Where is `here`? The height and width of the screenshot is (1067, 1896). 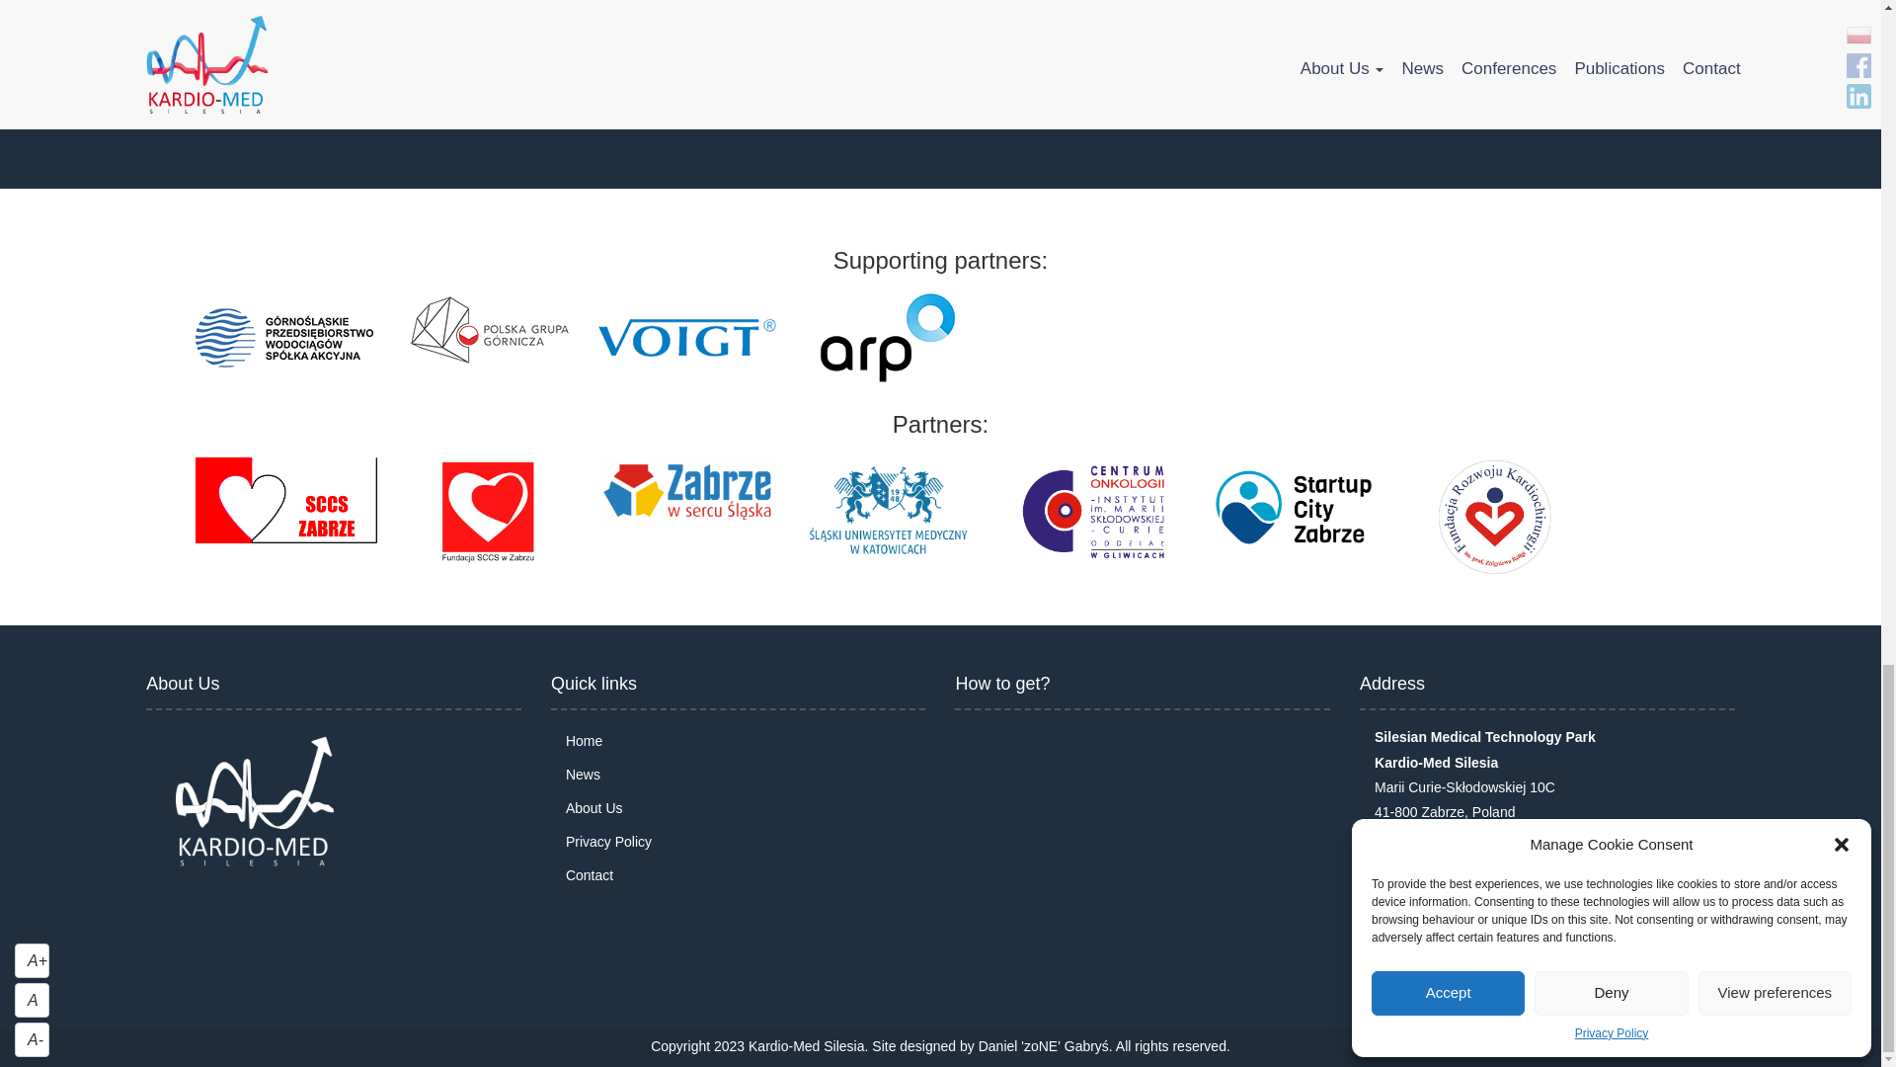 here is located at coordinates (556, 89).